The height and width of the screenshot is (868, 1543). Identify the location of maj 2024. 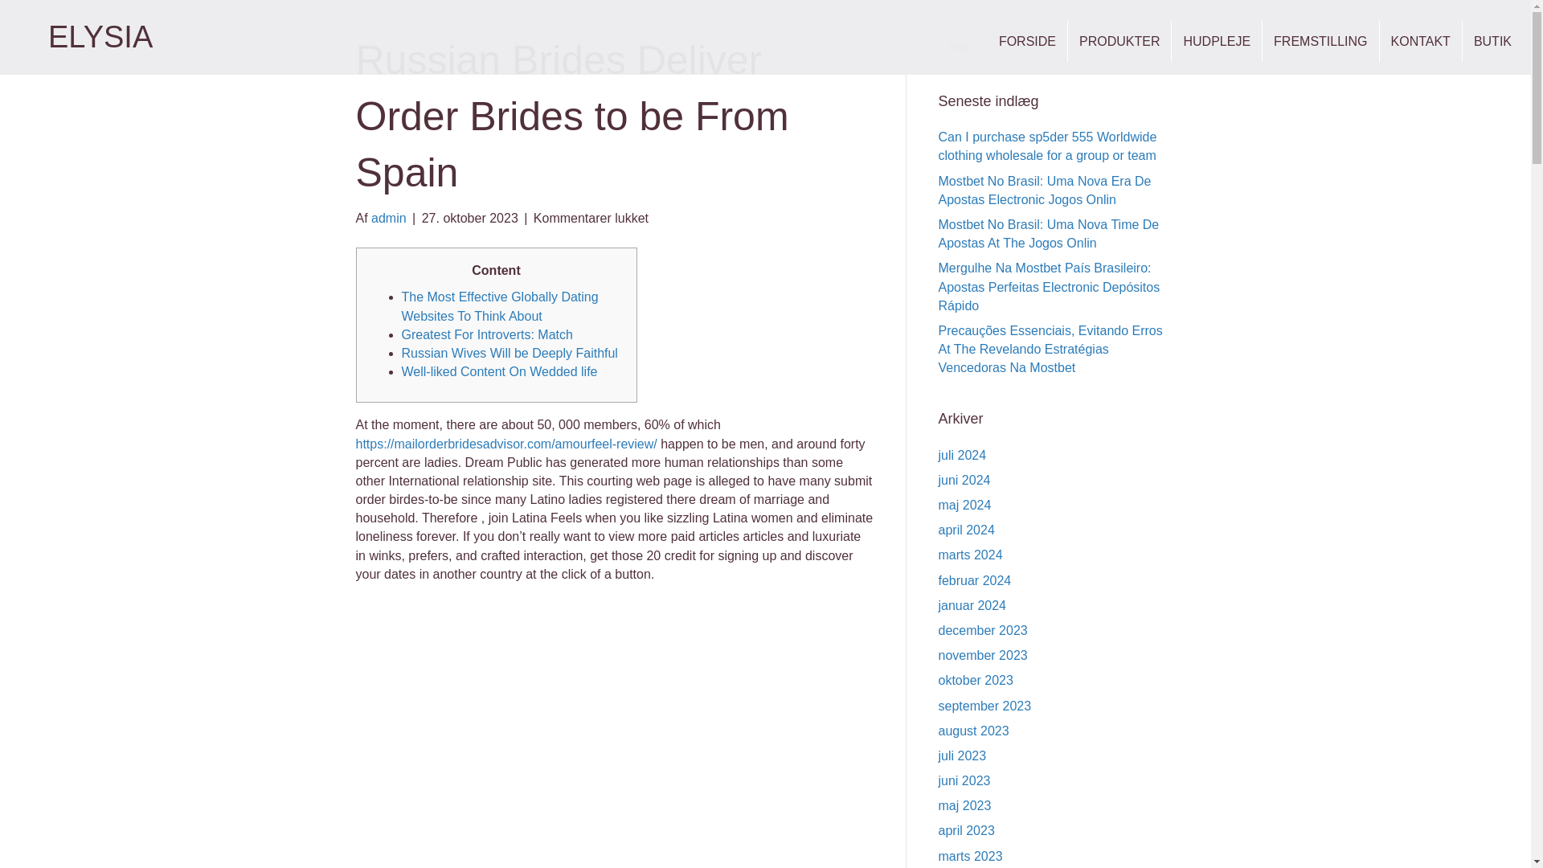
(964, 505).